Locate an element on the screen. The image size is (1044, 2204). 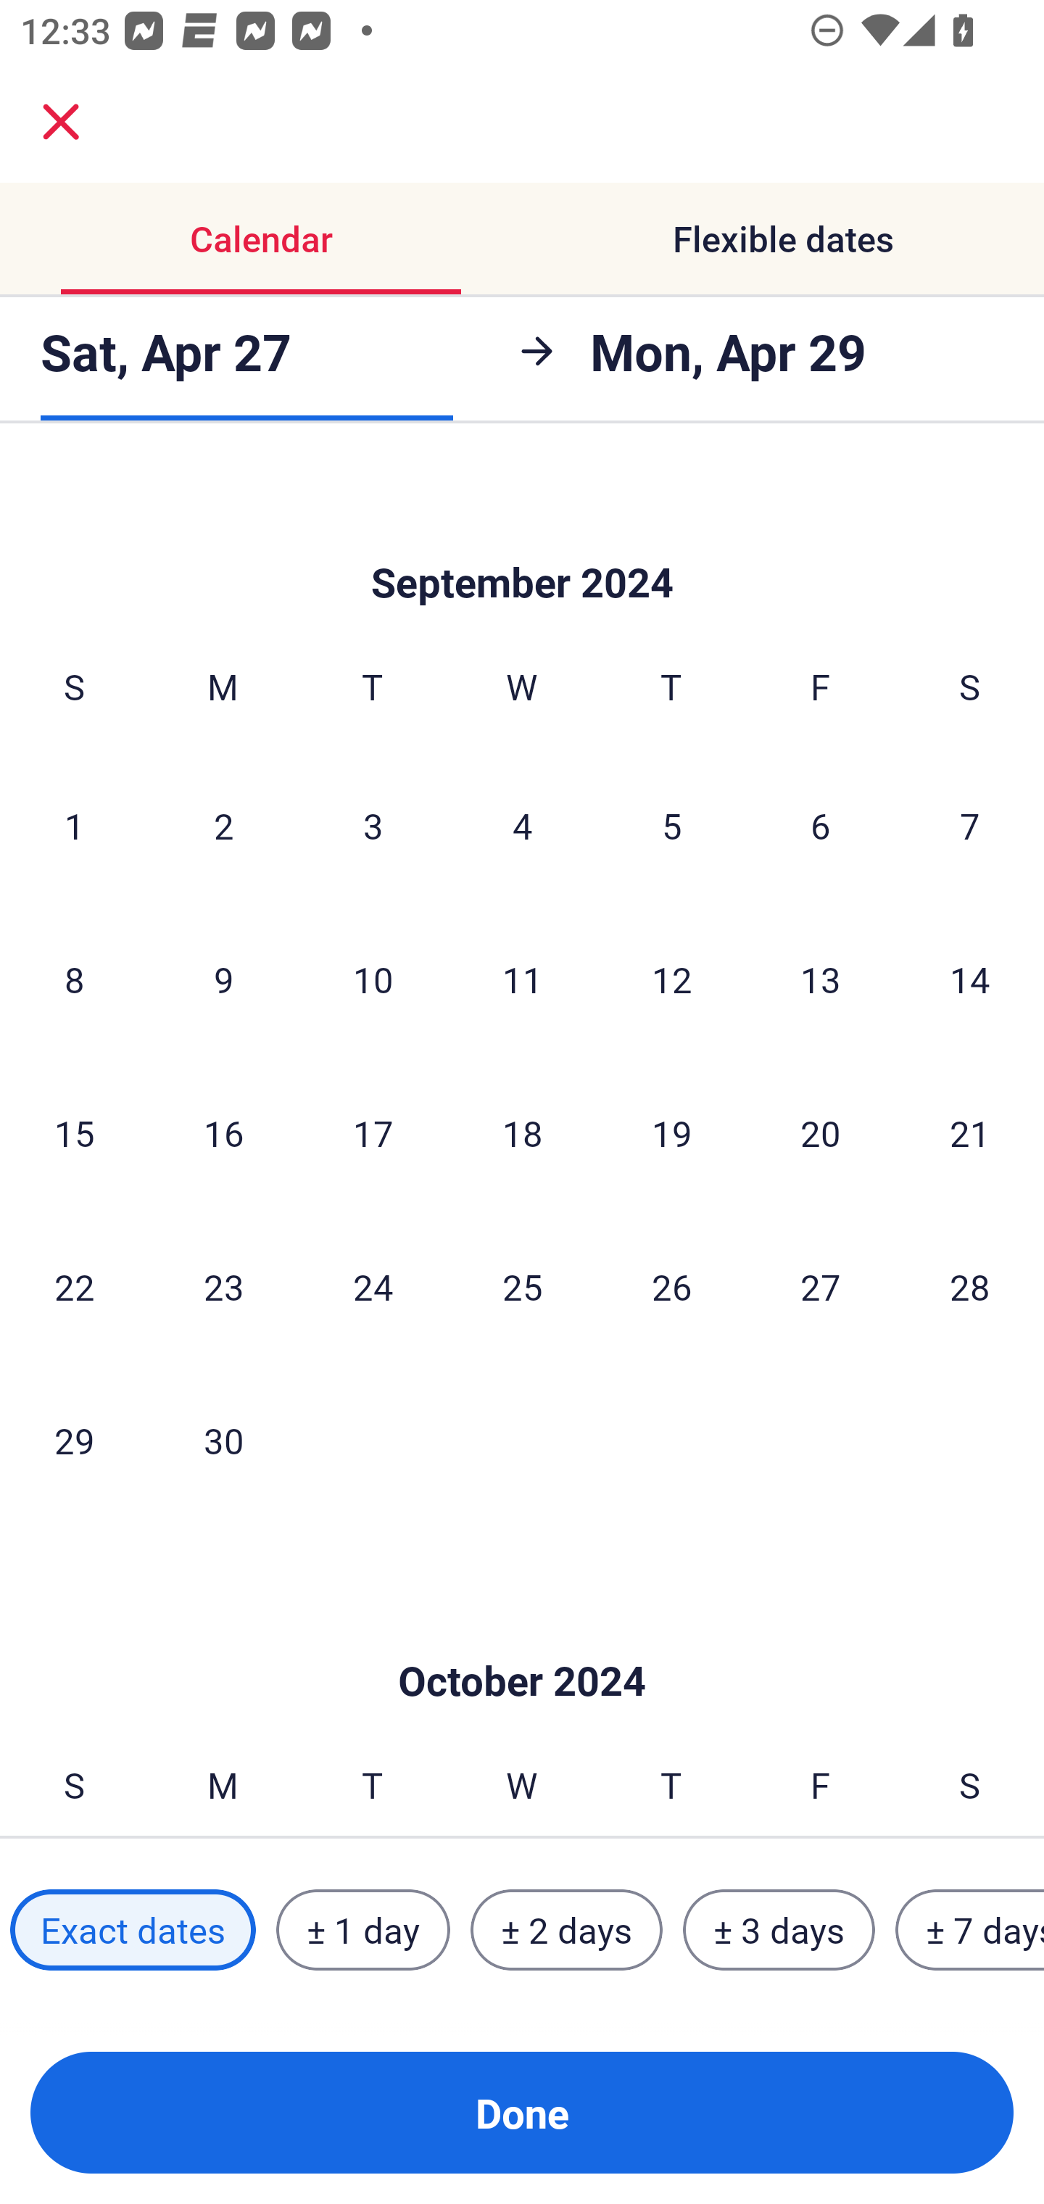
Done is located at coordinates (522, 2113).